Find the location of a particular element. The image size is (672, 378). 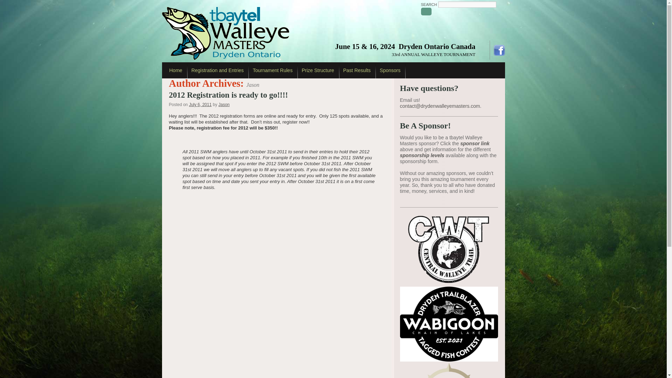

Past Results is located at coordinates (357, 70).